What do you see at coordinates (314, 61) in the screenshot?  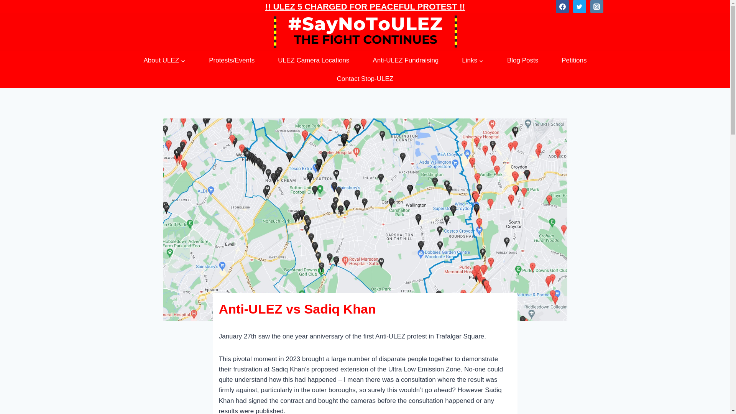 I see `ULEZ Camera Locations` at bounding box center [314, 61].